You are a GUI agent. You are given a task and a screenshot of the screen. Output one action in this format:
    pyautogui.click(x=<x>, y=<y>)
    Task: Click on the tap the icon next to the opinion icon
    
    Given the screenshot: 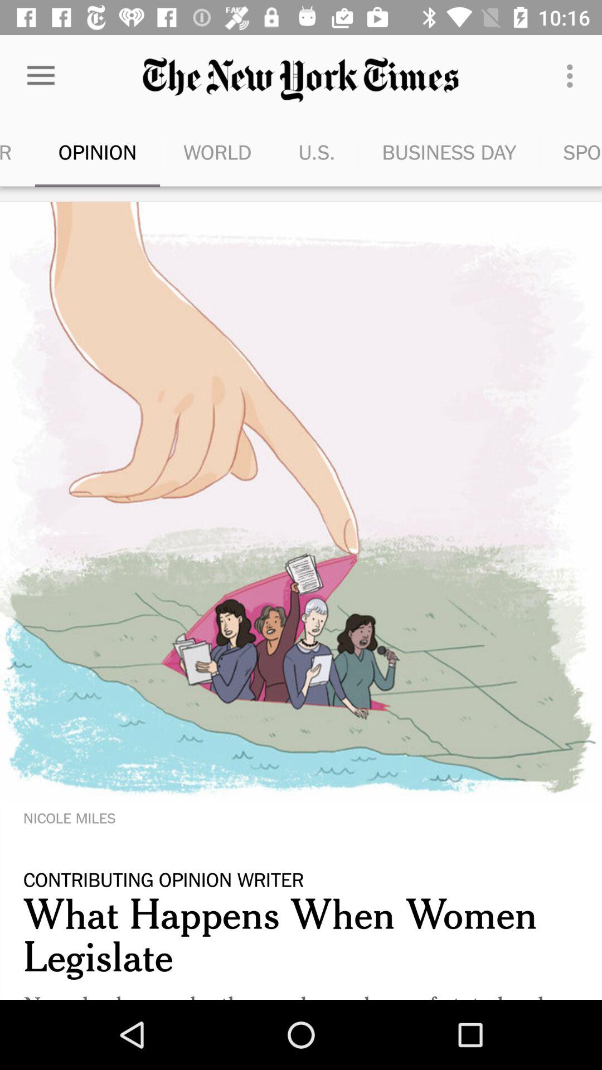 What is the action you would take?
    pyautogui.click(x=18, y=152)
    